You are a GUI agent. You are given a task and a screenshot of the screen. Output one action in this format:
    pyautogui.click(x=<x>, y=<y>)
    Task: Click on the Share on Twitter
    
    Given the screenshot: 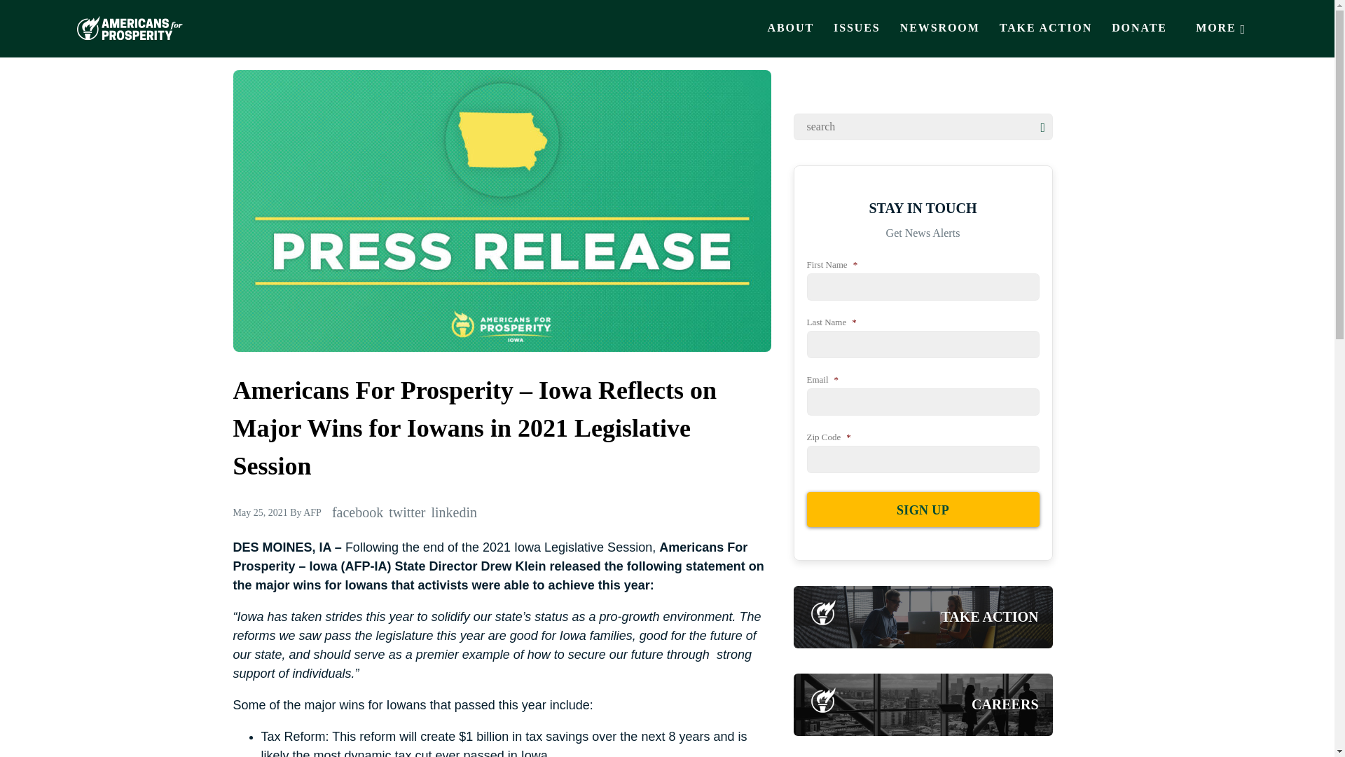 What is the action you would take?
    pyautogui.click(x=406, y=512)
    